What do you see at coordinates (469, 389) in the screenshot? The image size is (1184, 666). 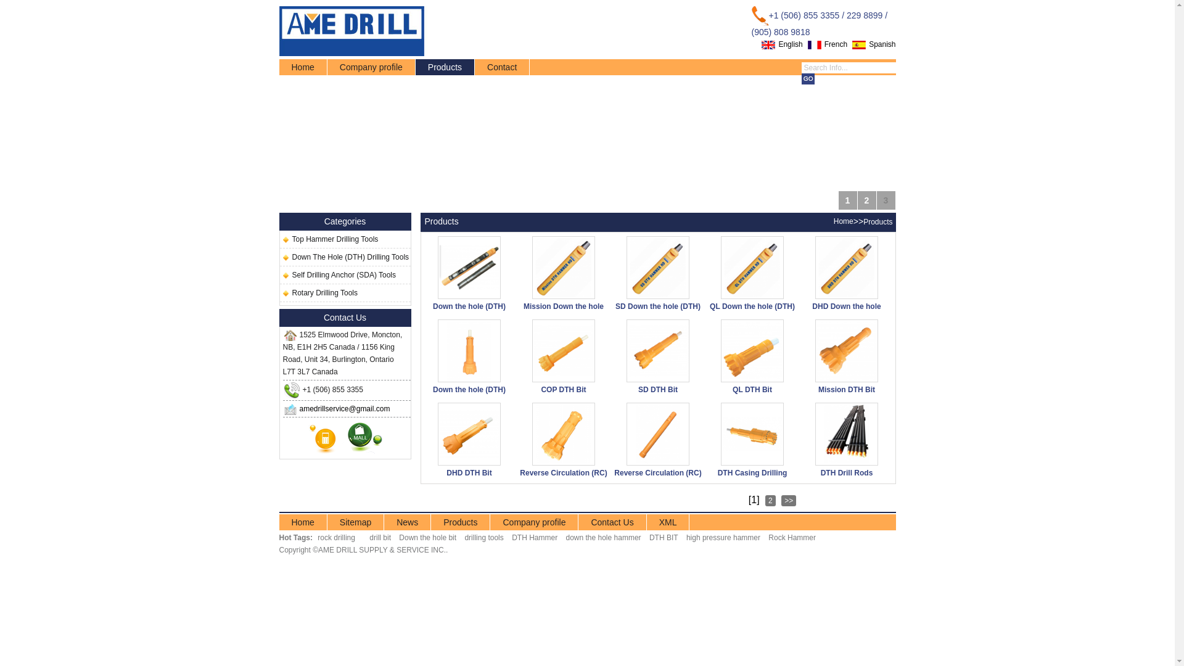 I see `Down the hole (DTH) Button Bits` at bounding box center [469, 389].